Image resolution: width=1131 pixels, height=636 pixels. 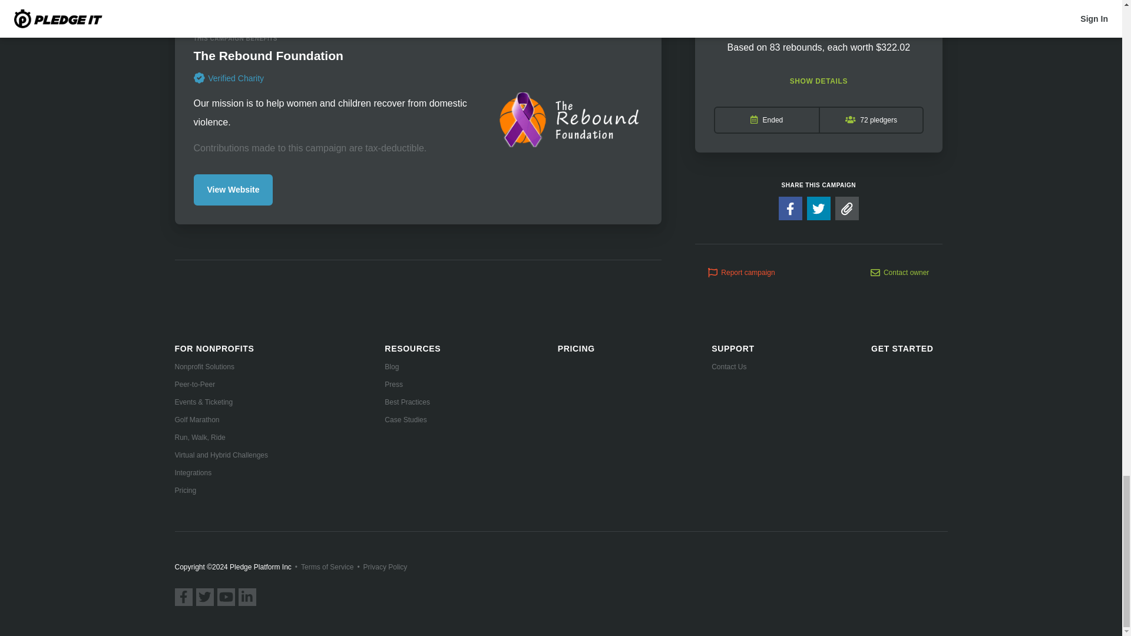 What do you see at coordinates (412, 349) in the screenshot?
I see `RESOURCES` at bounding box center [412, 349].